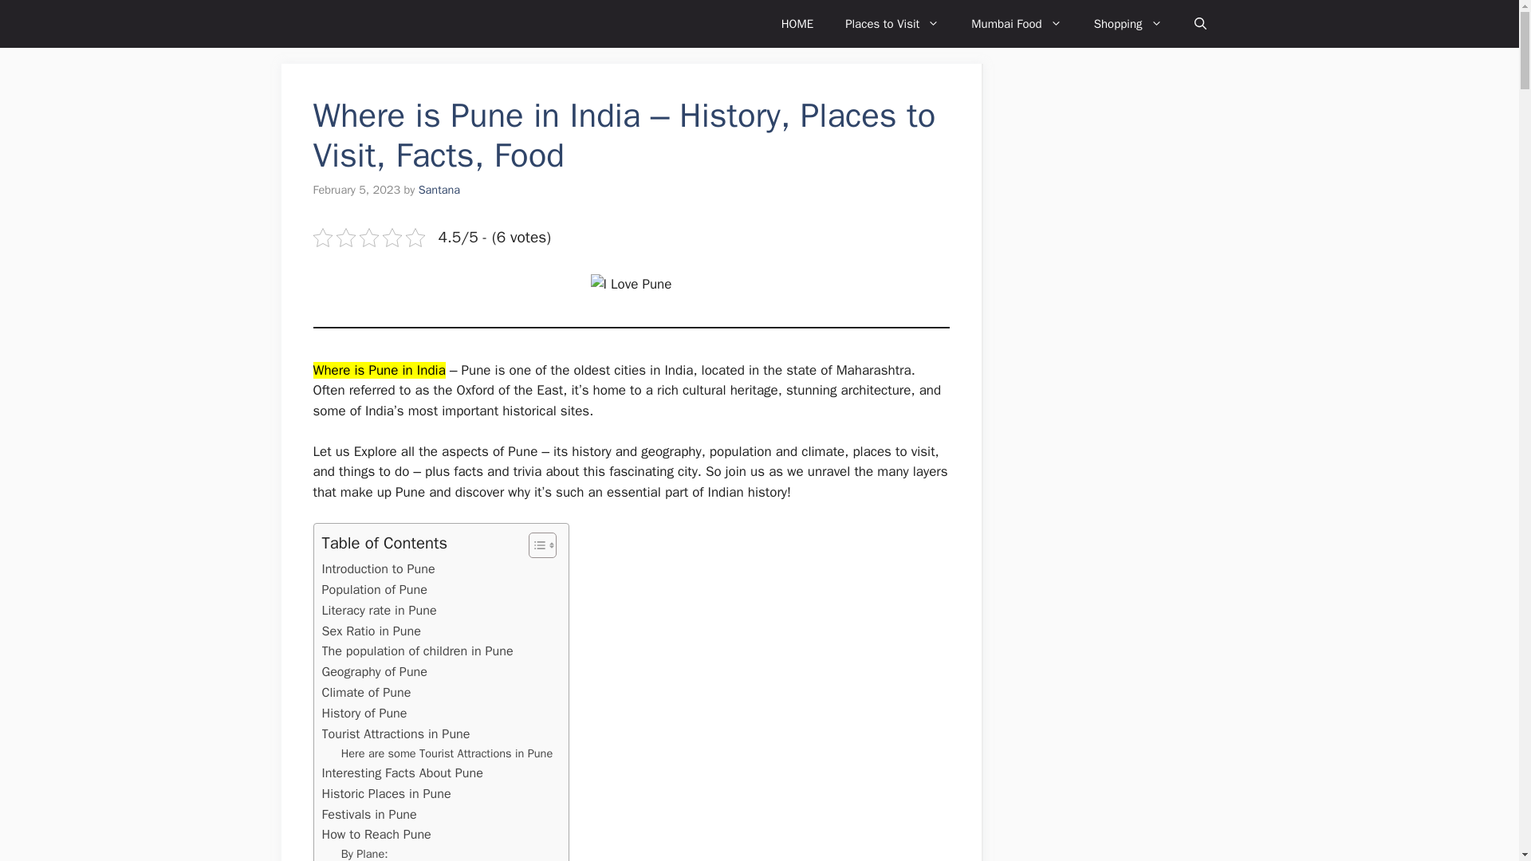 This screenshot has height=861, width=1531. What do you see at coordinates (375, 672) in the screenshot?
I see `Geography of Pune` at bounding box center [375, 672].